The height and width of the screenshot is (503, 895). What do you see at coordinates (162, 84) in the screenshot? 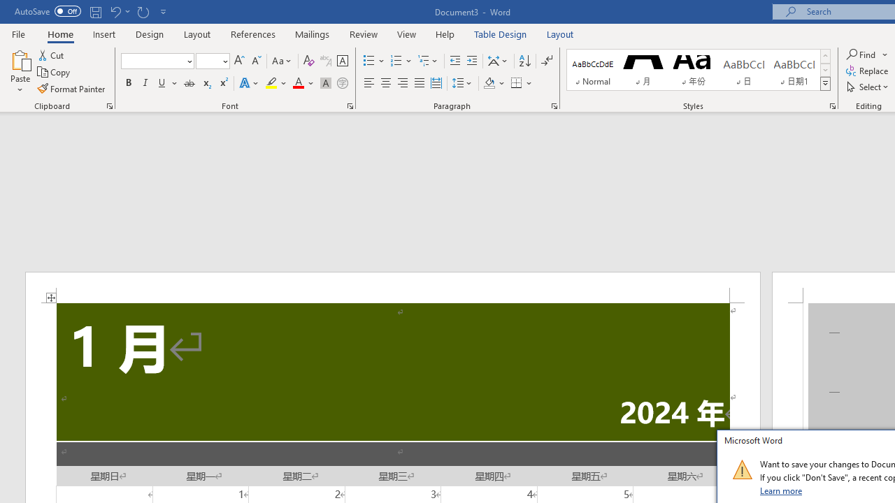
I see `Underline` at bounding box center [162, 84].